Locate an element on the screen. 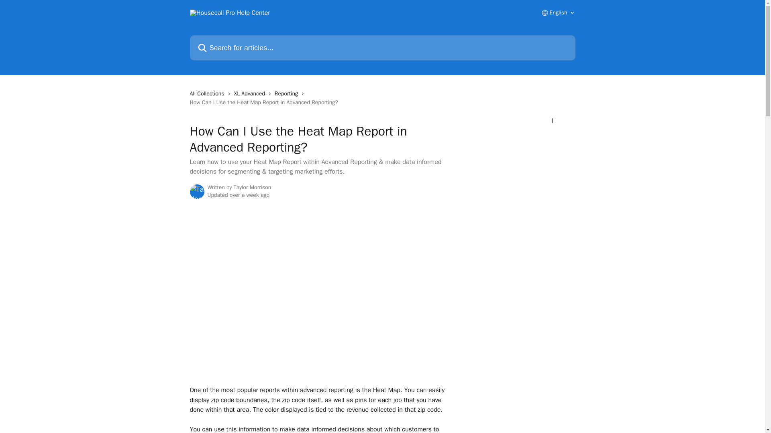  XL Advanced is located at coordinates (251, 94).